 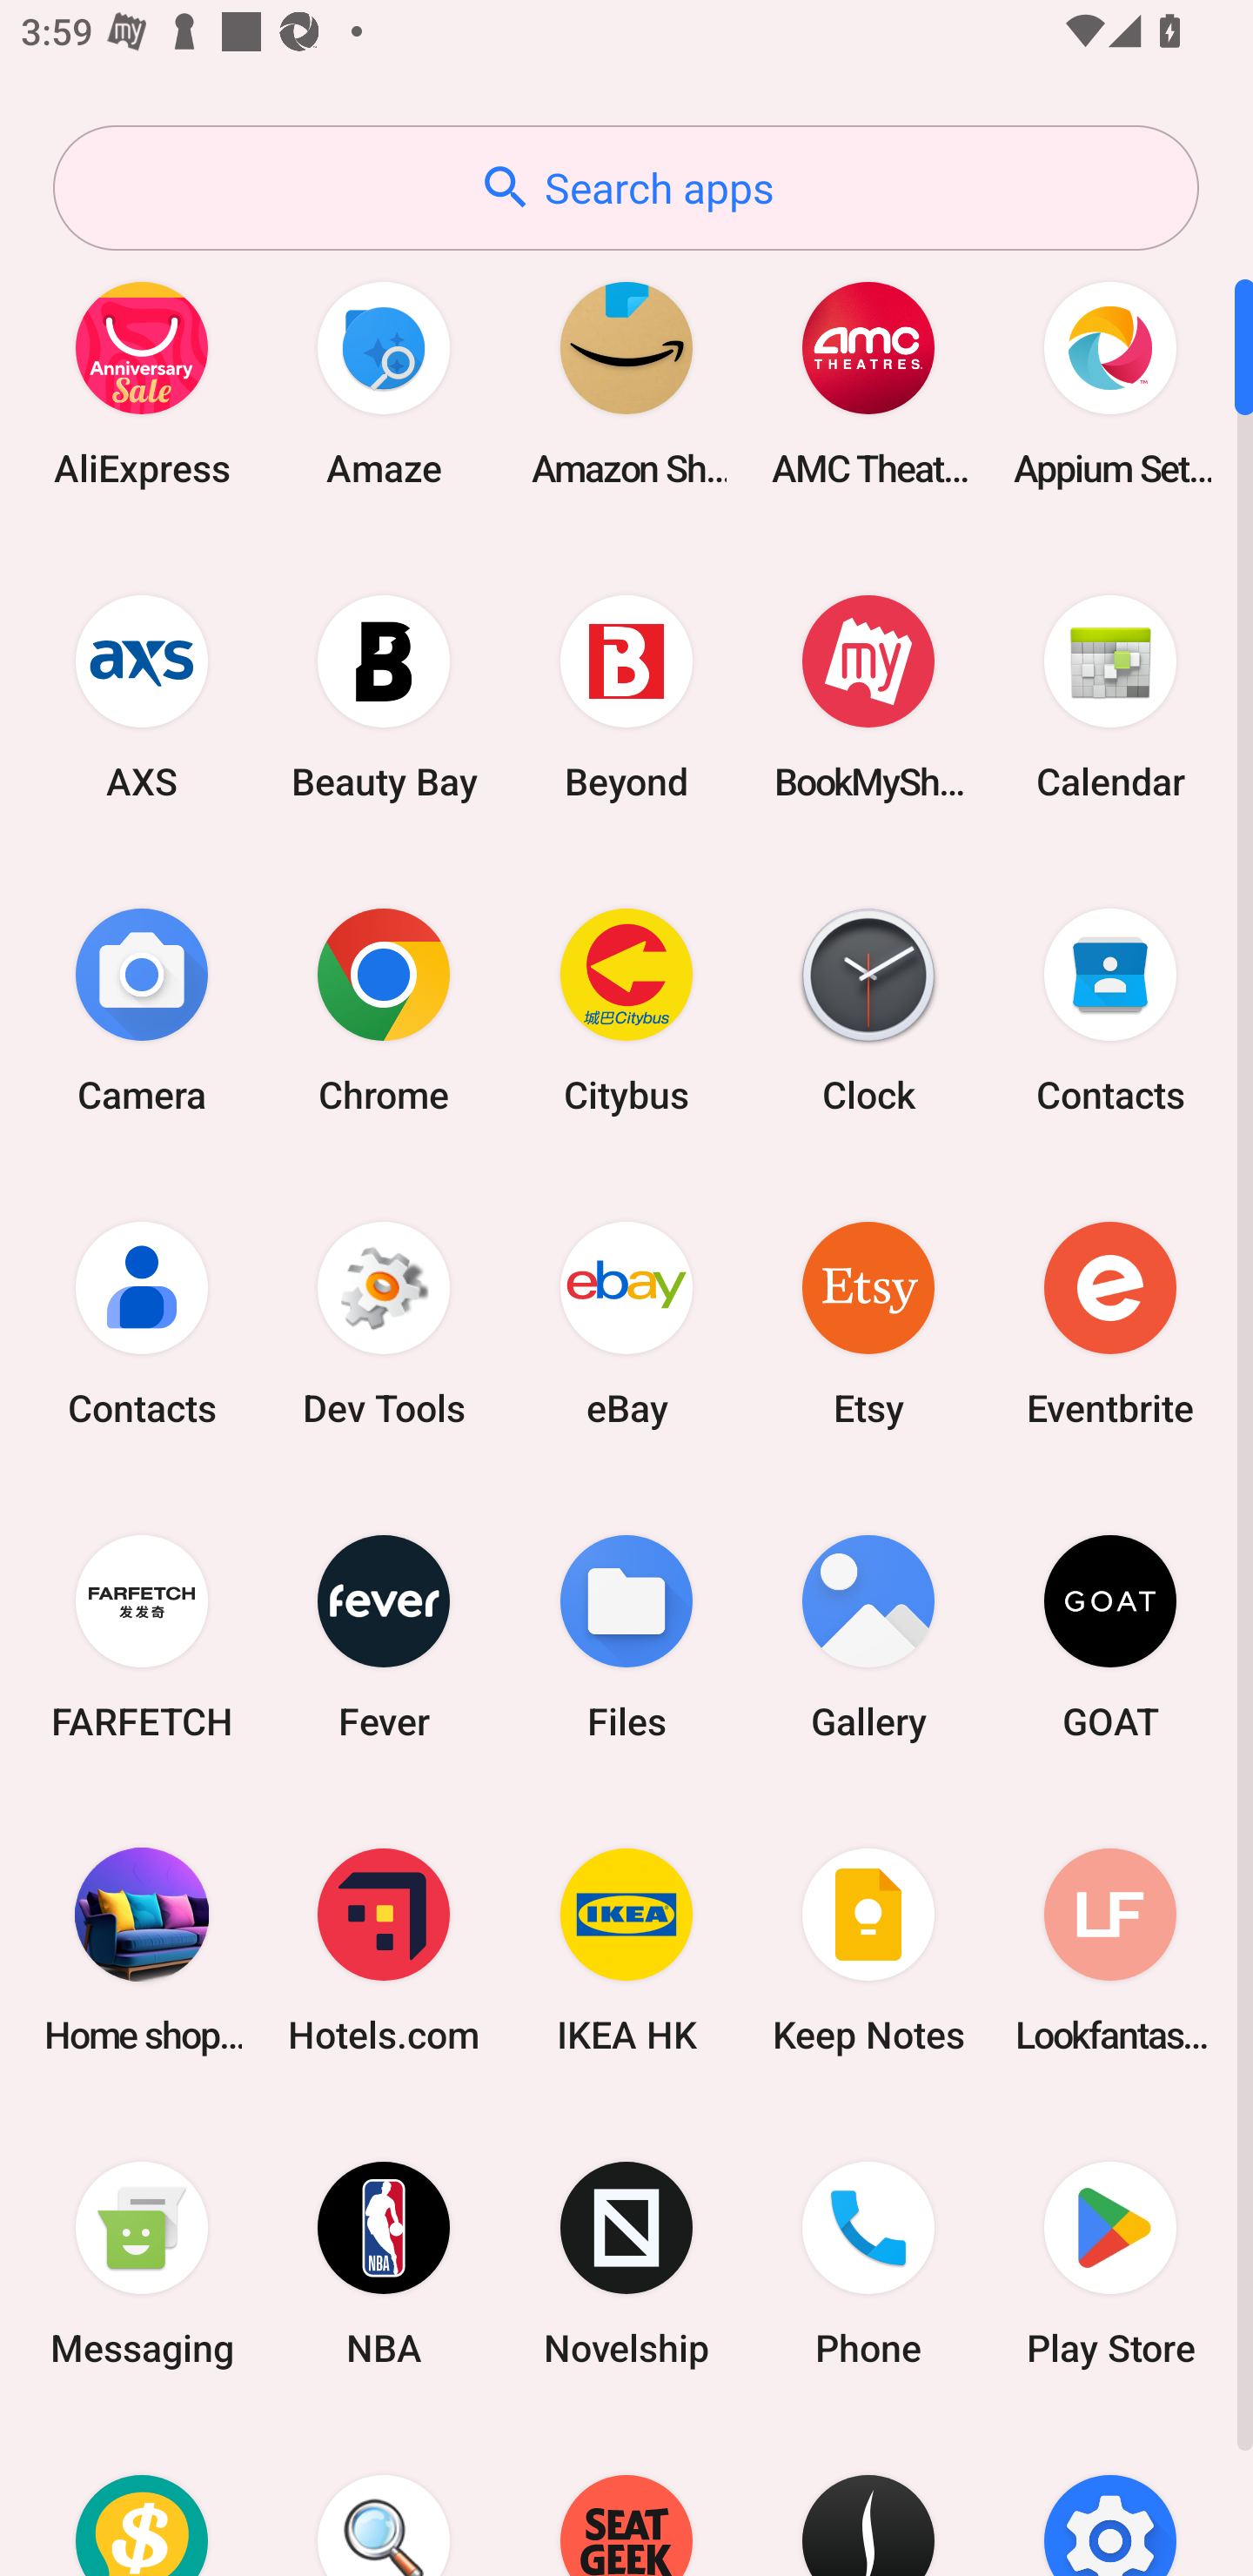 I want to click on Eventbrite, so click(x=1110, y=1323).